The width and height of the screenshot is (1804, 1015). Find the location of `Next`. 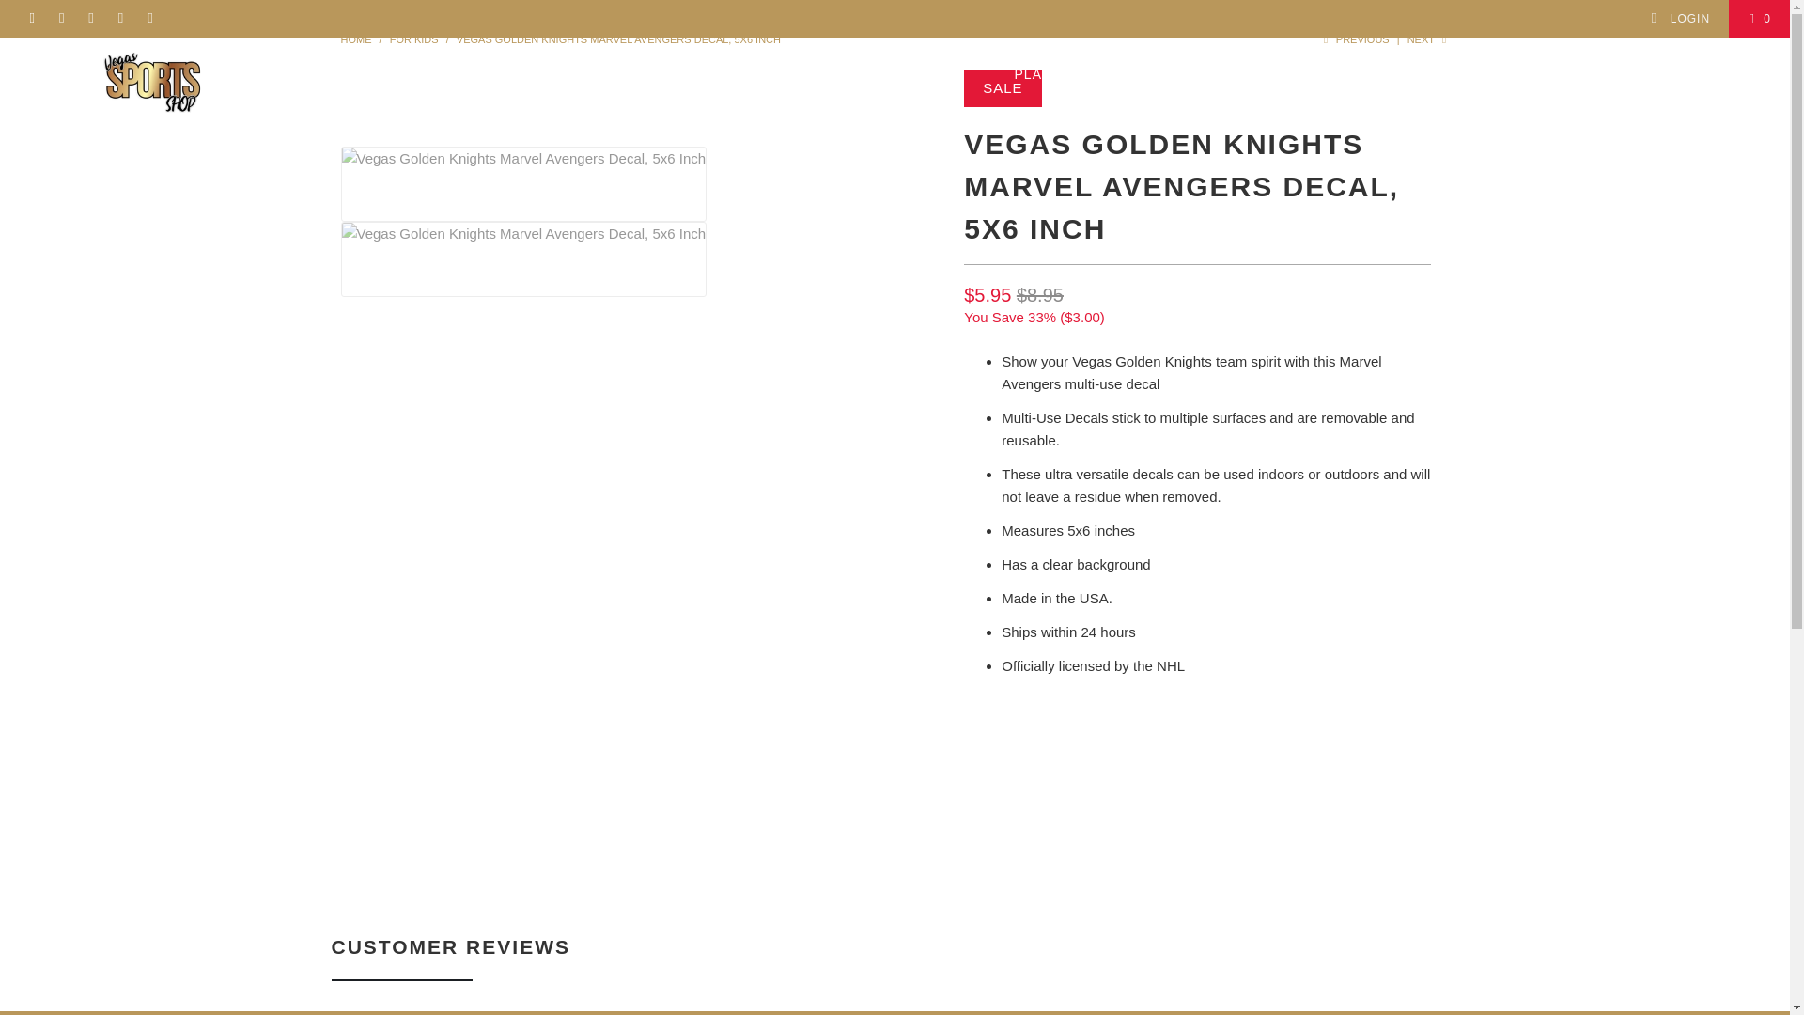

Next is located at coordinates (1428, 39).